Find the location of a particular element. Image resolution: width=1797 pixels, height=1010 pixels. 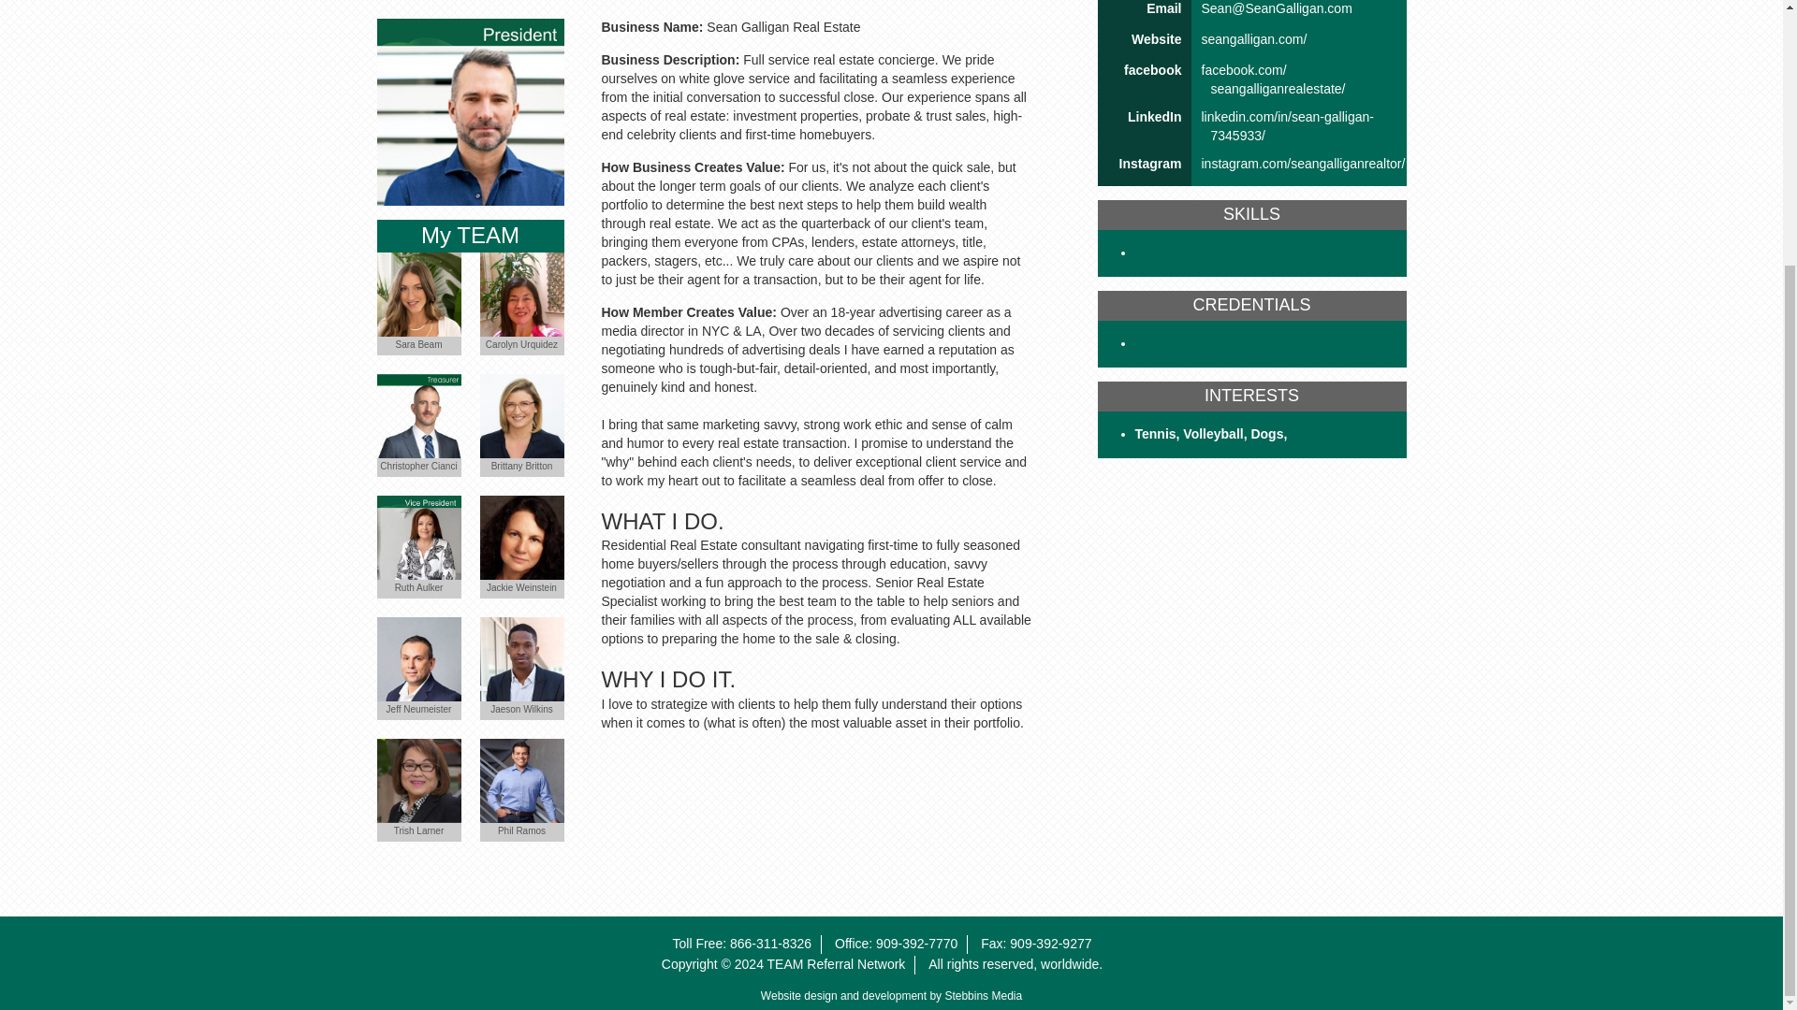

Jackie Weinstein is located at coordinates (521, 537).